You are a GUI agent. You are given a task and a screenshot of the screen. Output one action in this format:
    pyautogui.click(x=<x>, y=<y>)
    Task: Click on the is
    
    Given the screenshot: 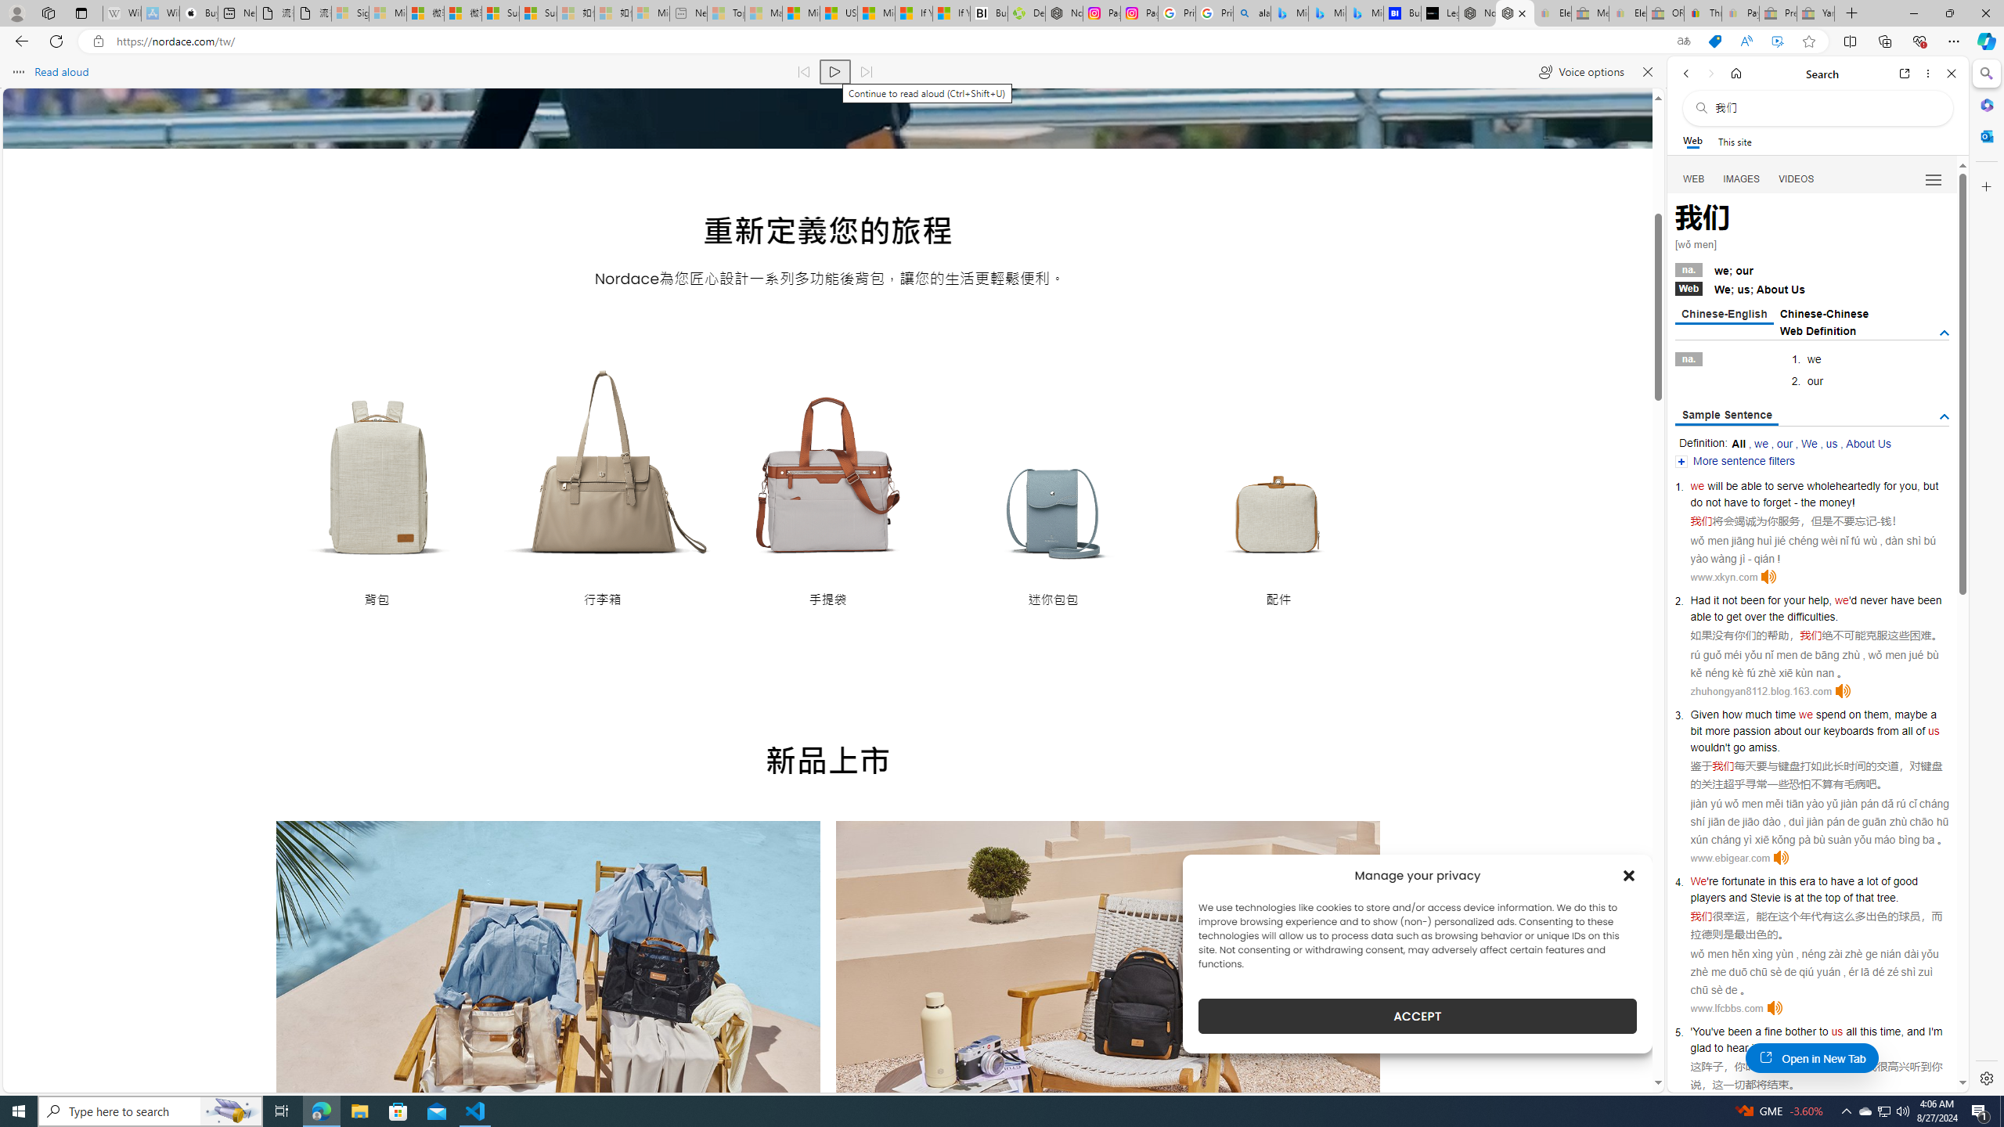 What is the action you would take?
    pyautogui.click(x=1787, y=897)
    